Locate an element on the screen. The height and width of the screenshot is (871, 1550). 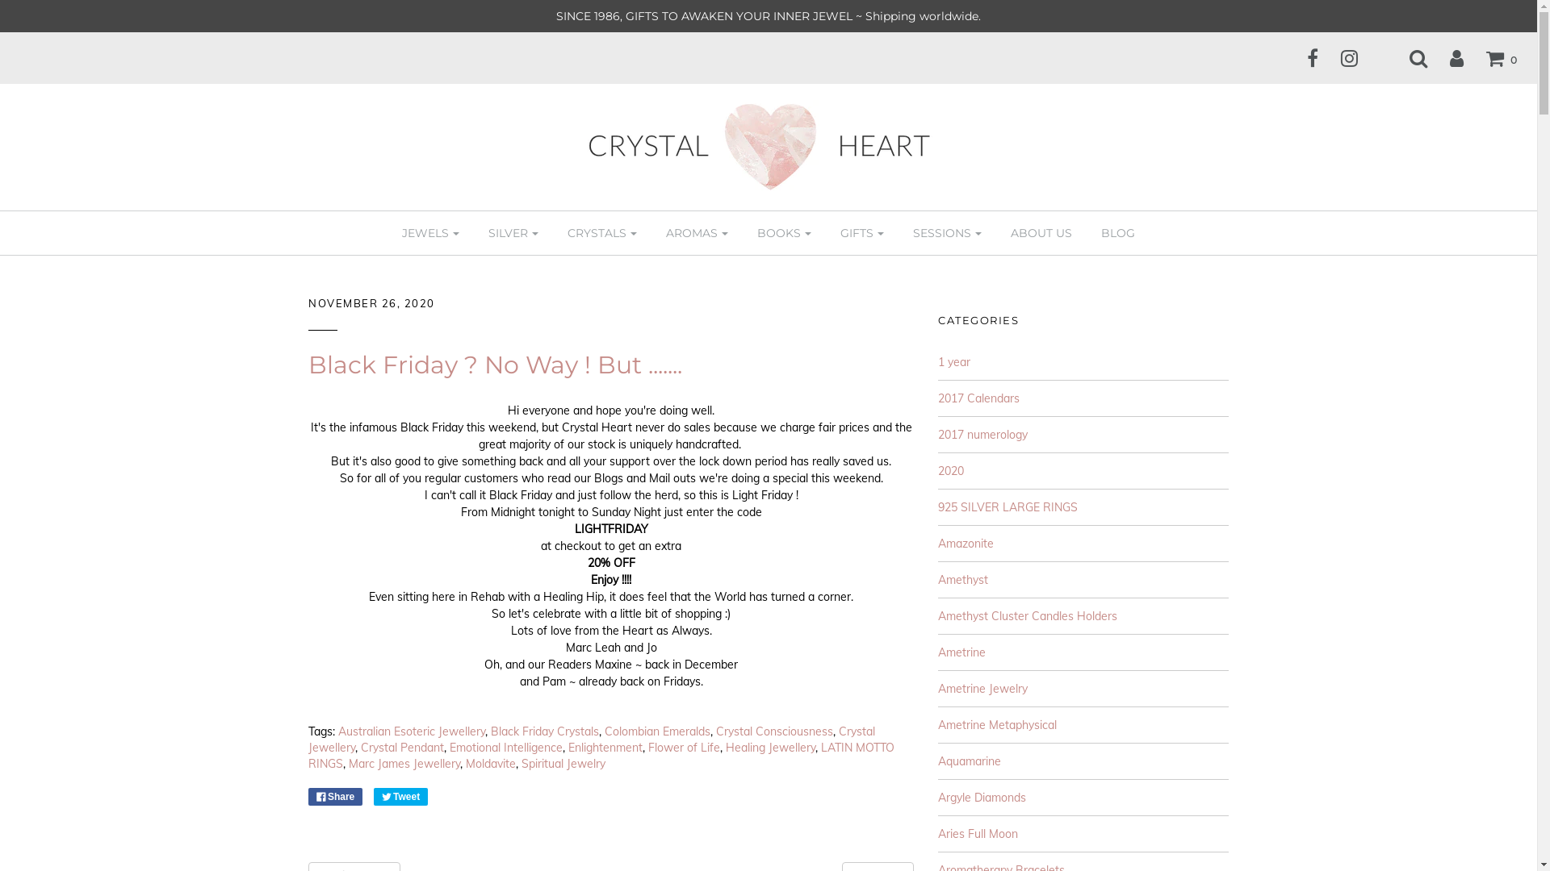
Log in is located at coordinates (1447, 58).